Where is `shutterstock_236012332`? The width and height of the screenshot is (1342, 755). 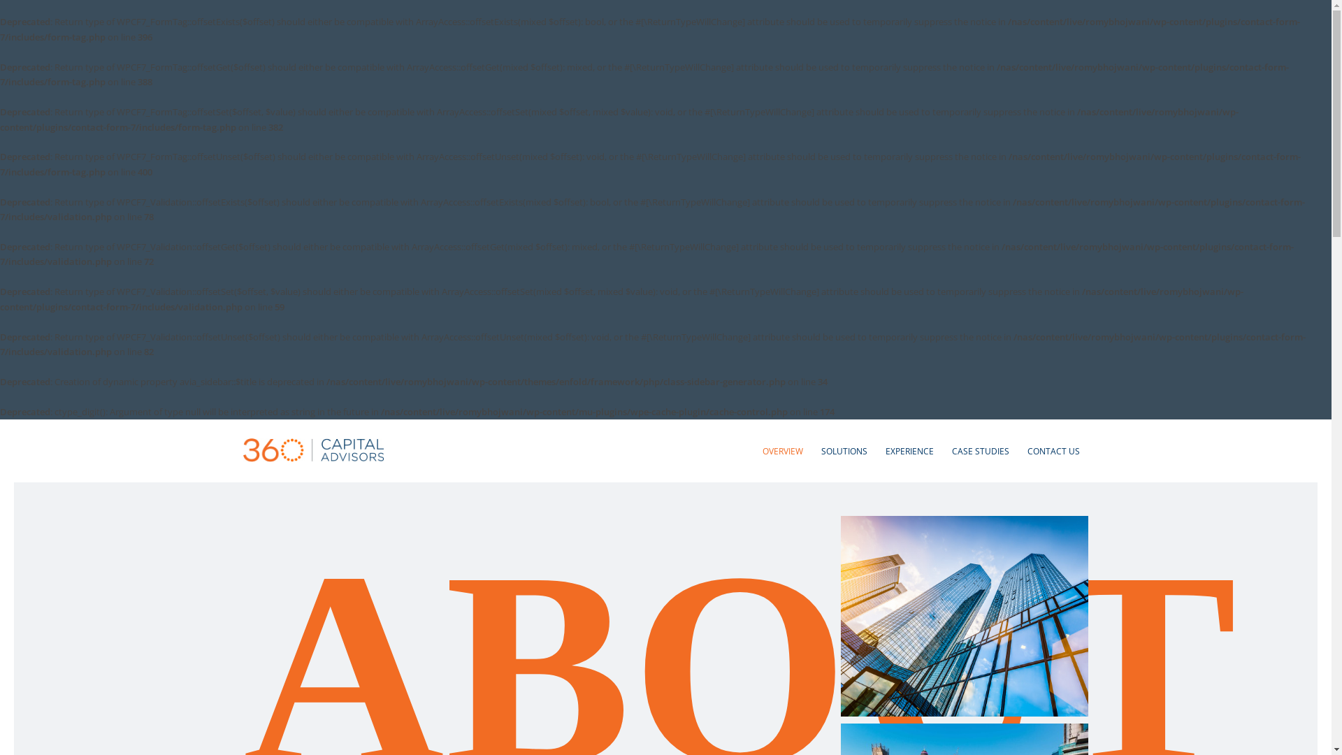
shutterstock_236012332 is located at coordinates (965, 617).